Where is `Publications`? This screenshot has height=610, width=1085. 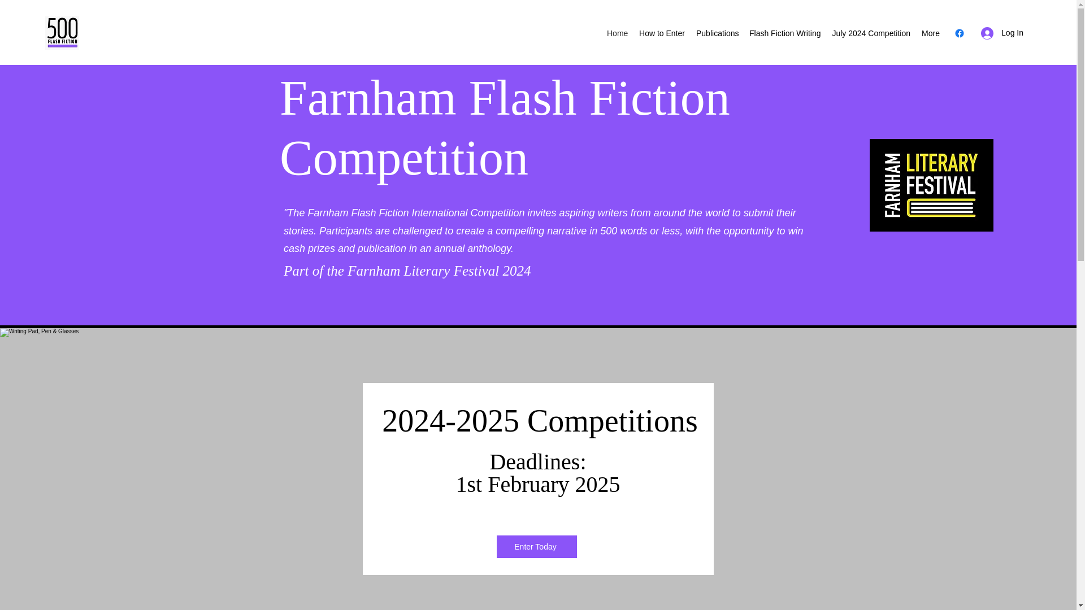
Publications is located at coordinates (717, 33).